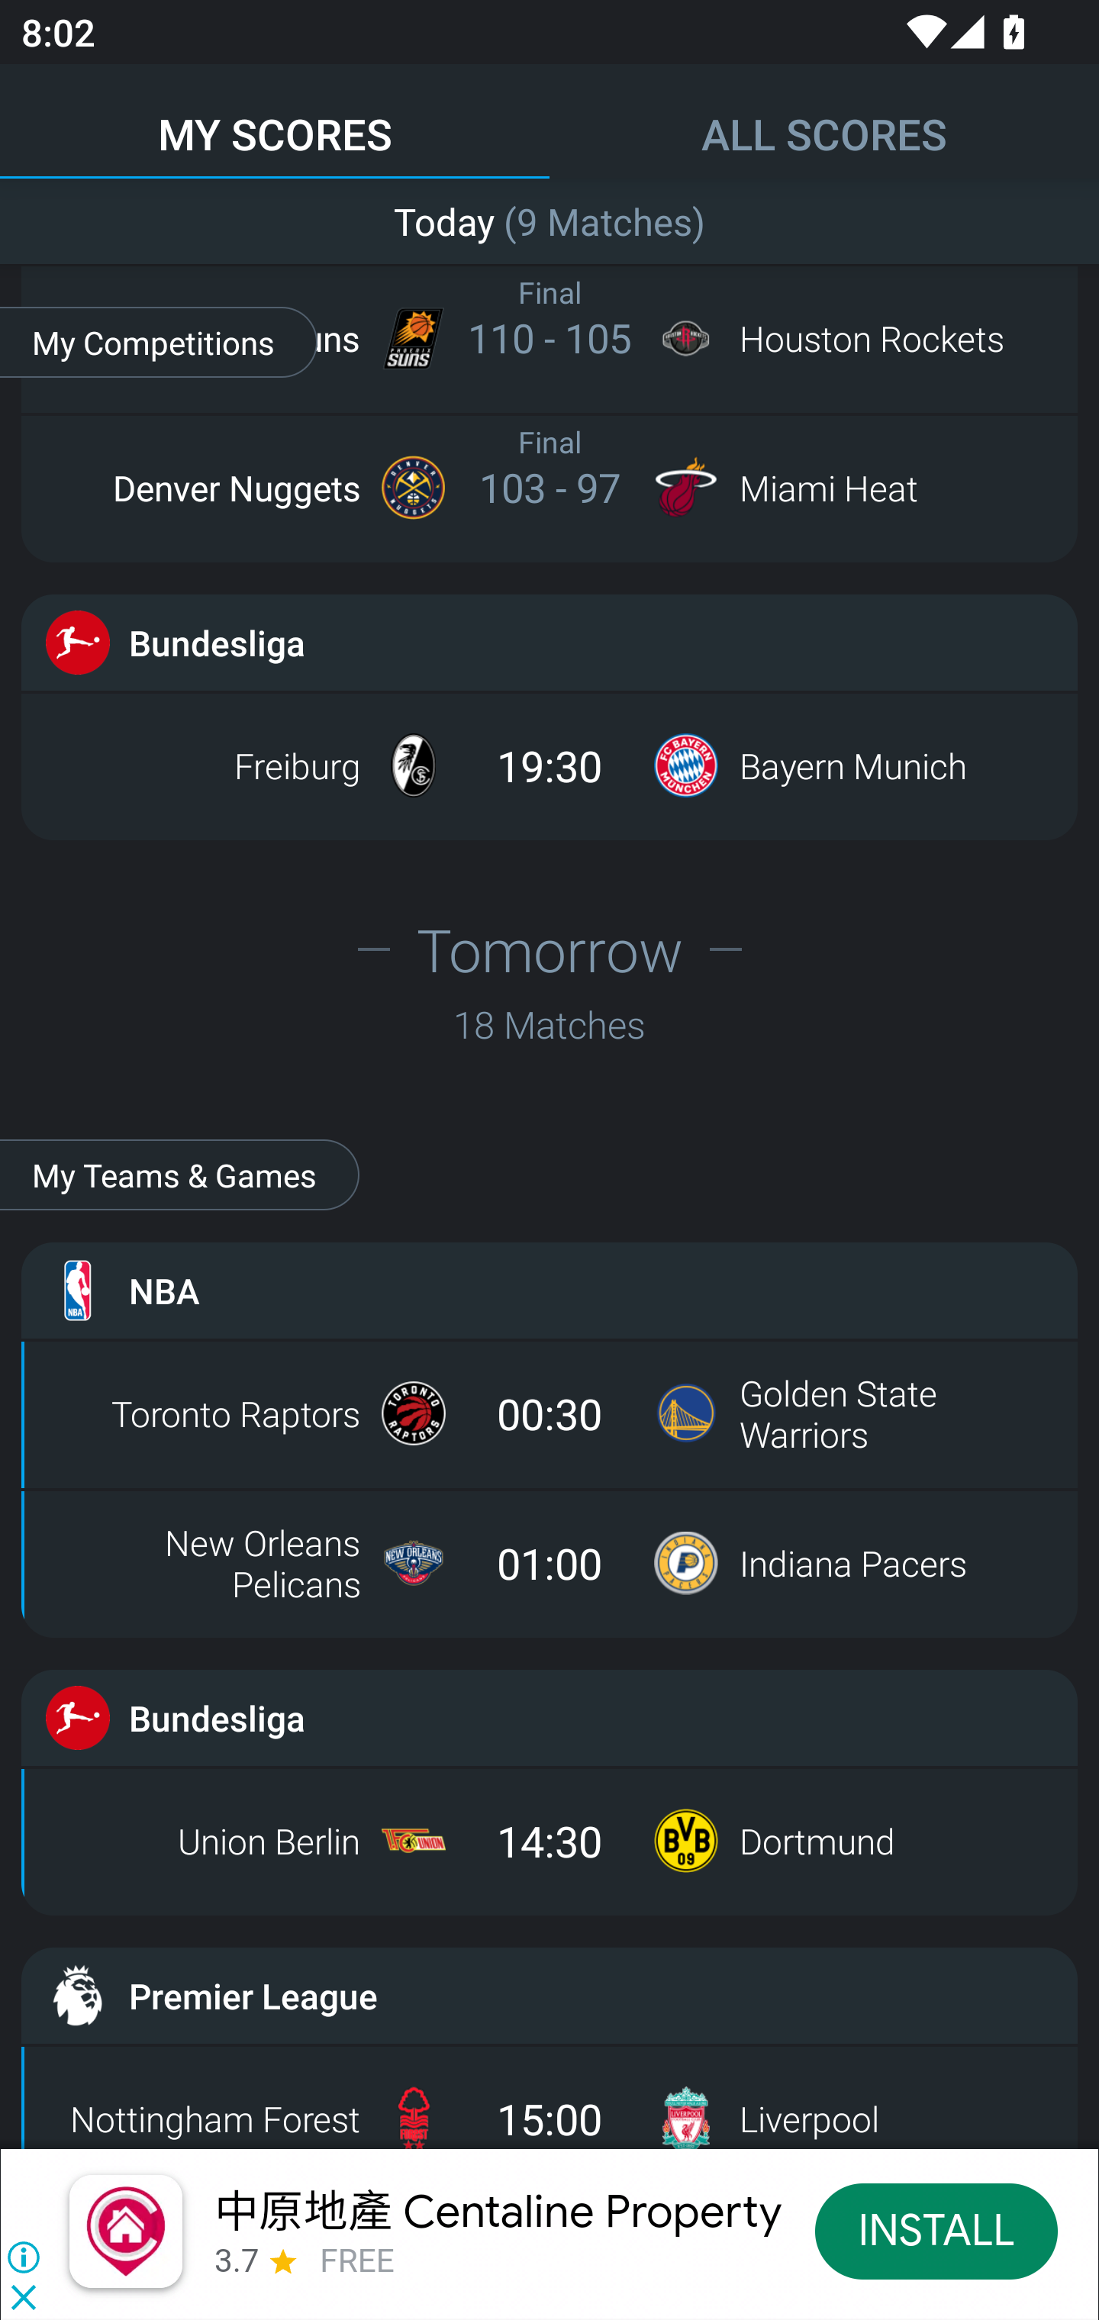 This screenshot has height=2320, width=1099. I want to click on New Orleans Pelicans 01:00 Indiana Pacers, so click(549, 1562).